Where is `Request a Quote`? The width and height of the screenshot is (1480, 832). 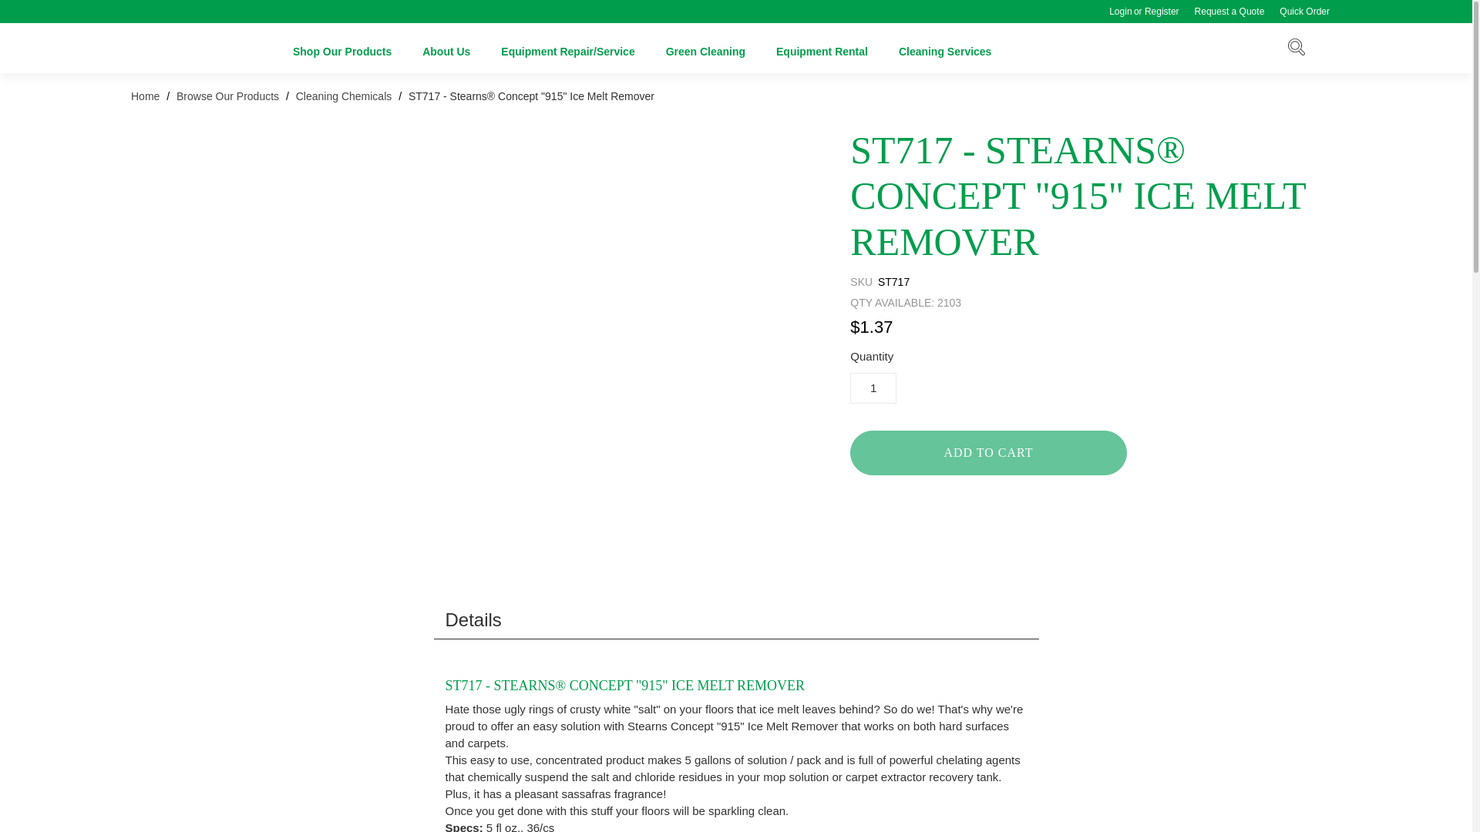 Request a Quote is located at coordinates (1229, 12).